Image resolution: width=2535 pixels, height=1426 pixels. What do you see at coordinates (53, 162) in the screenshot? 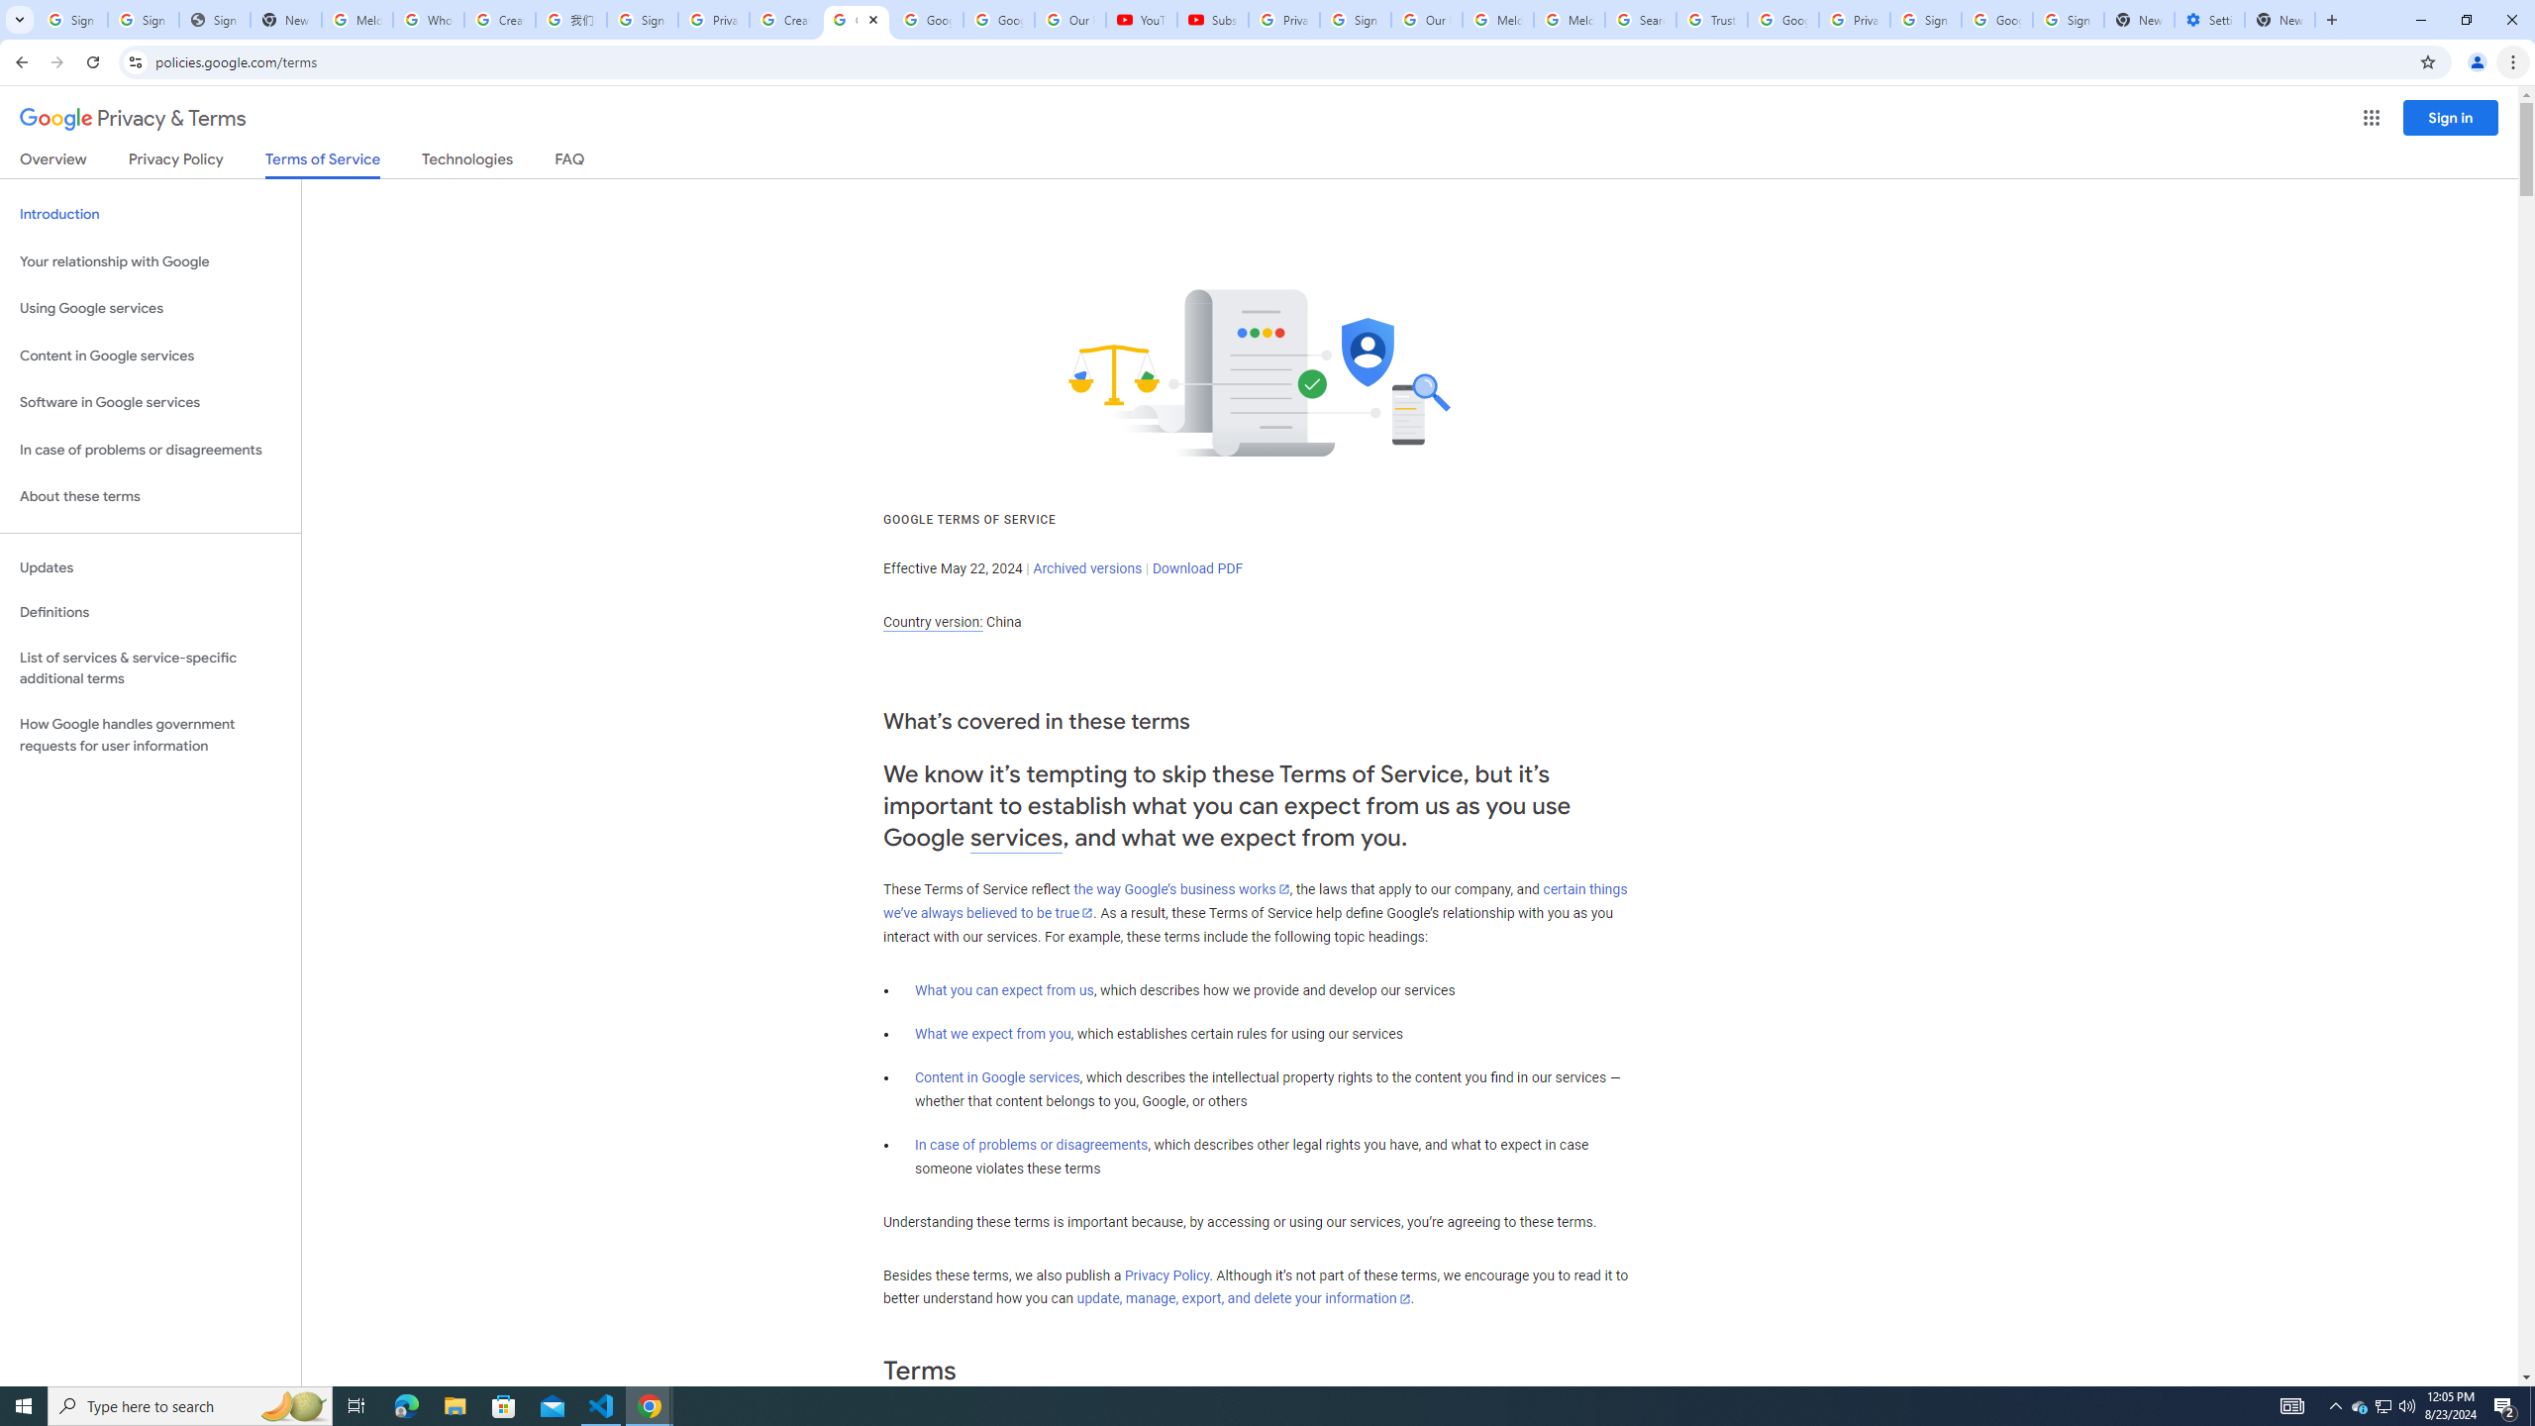
I see `Overview` at bounding box center [53, 162].